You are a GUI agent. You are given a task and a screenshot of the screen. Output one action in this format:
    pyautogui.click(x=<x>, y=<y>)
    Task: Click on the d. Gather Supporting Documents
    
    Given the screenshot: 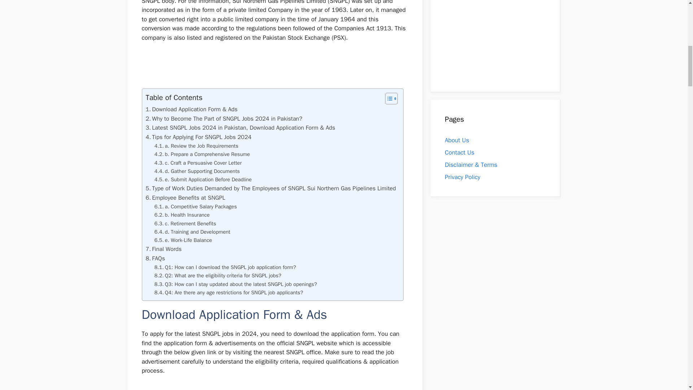 What is the action you would take?
    pyautogui.click(x=197, y=171)
    